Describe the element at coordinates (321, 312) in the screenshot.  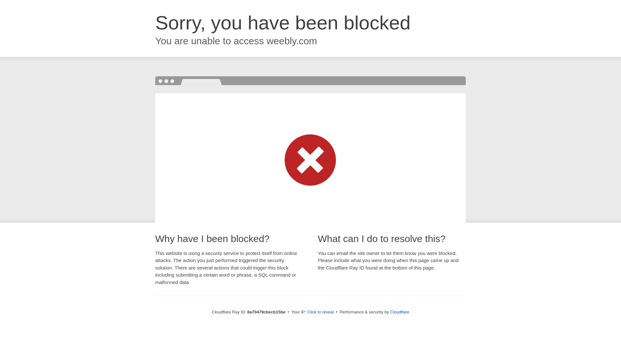
I see `Click to reveal` at that location.